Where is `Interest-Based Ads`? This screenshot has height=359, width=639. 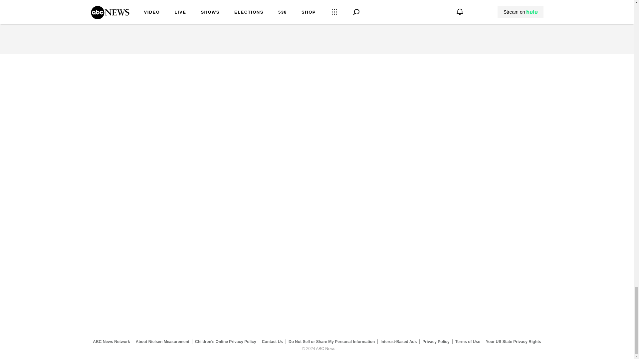 Interest-Based Ads is located at coordinates (399, 341).